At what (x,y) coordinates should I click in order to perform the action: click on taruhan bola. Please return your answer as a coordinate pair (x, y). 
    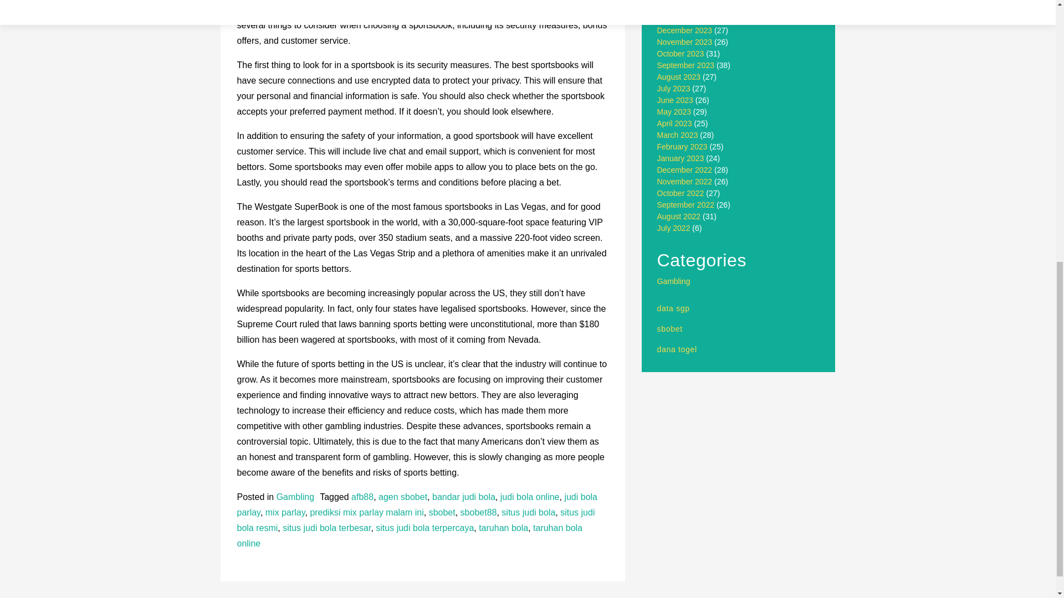
    Looking at the image, I should click on (503, 528).